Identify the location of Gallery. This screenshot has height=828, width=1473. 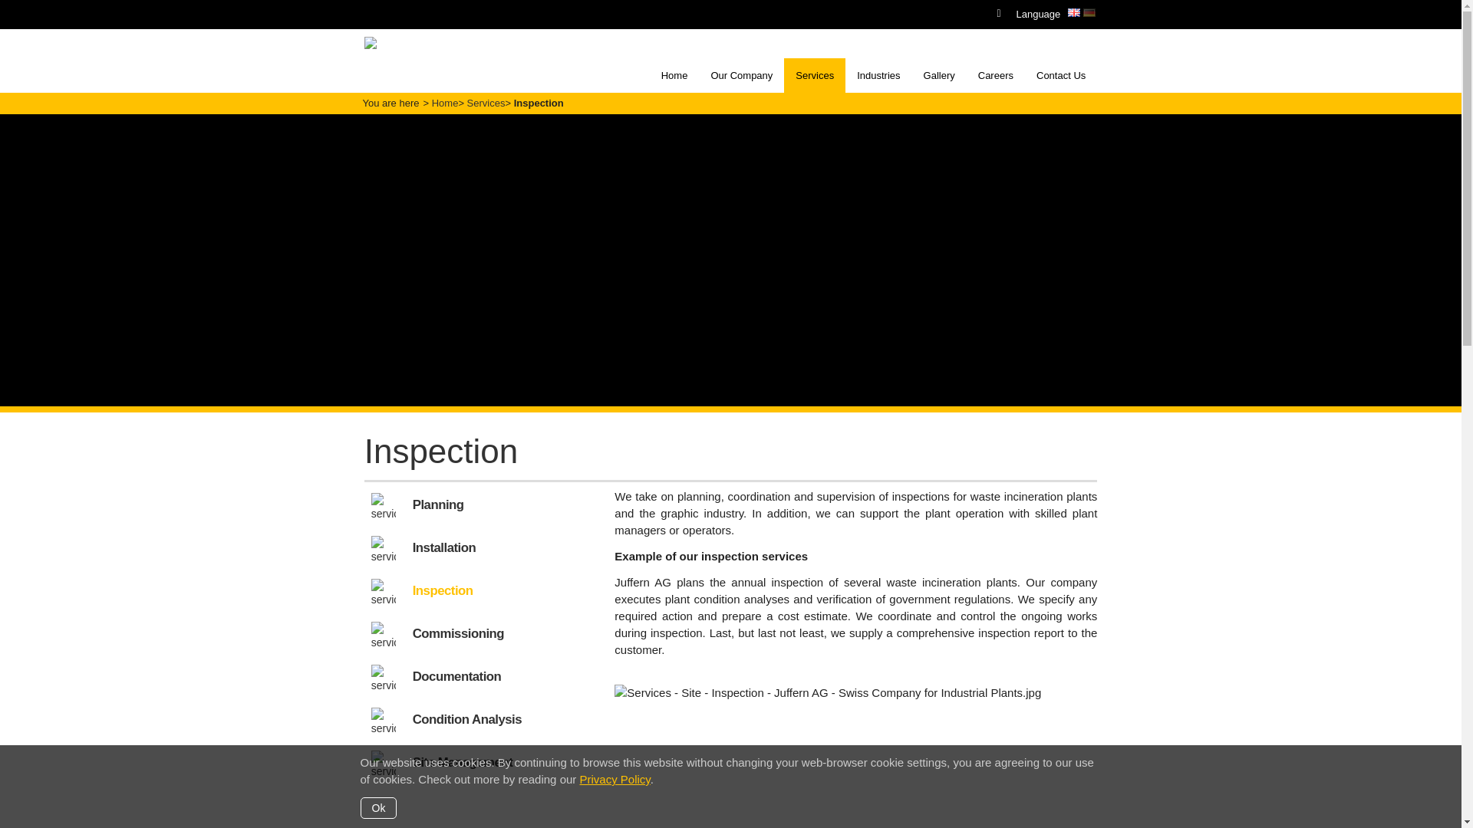
(939, 75).